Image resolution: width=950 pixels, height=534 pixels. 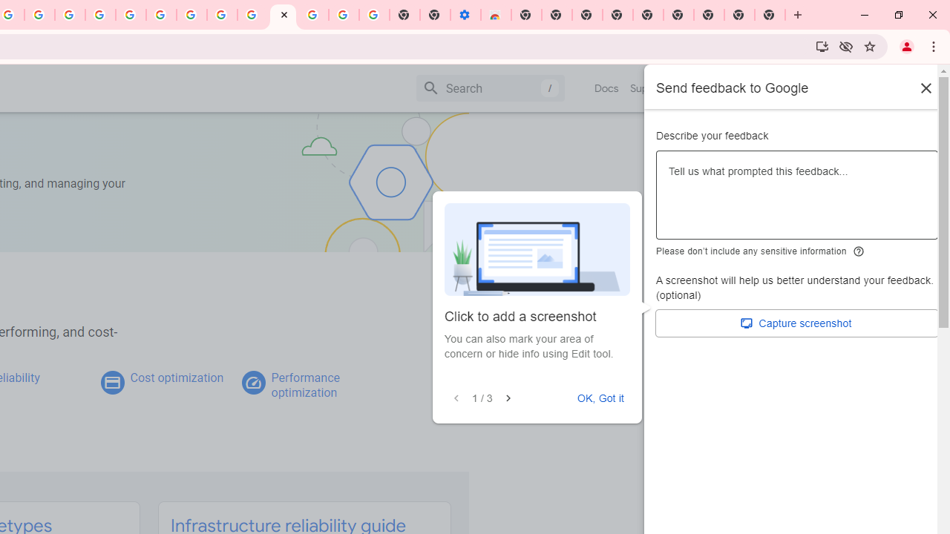 What do you see at coordinates (305, 385) in the screenshot?
I see `Performance optimization` at bounding box center [305, 385].